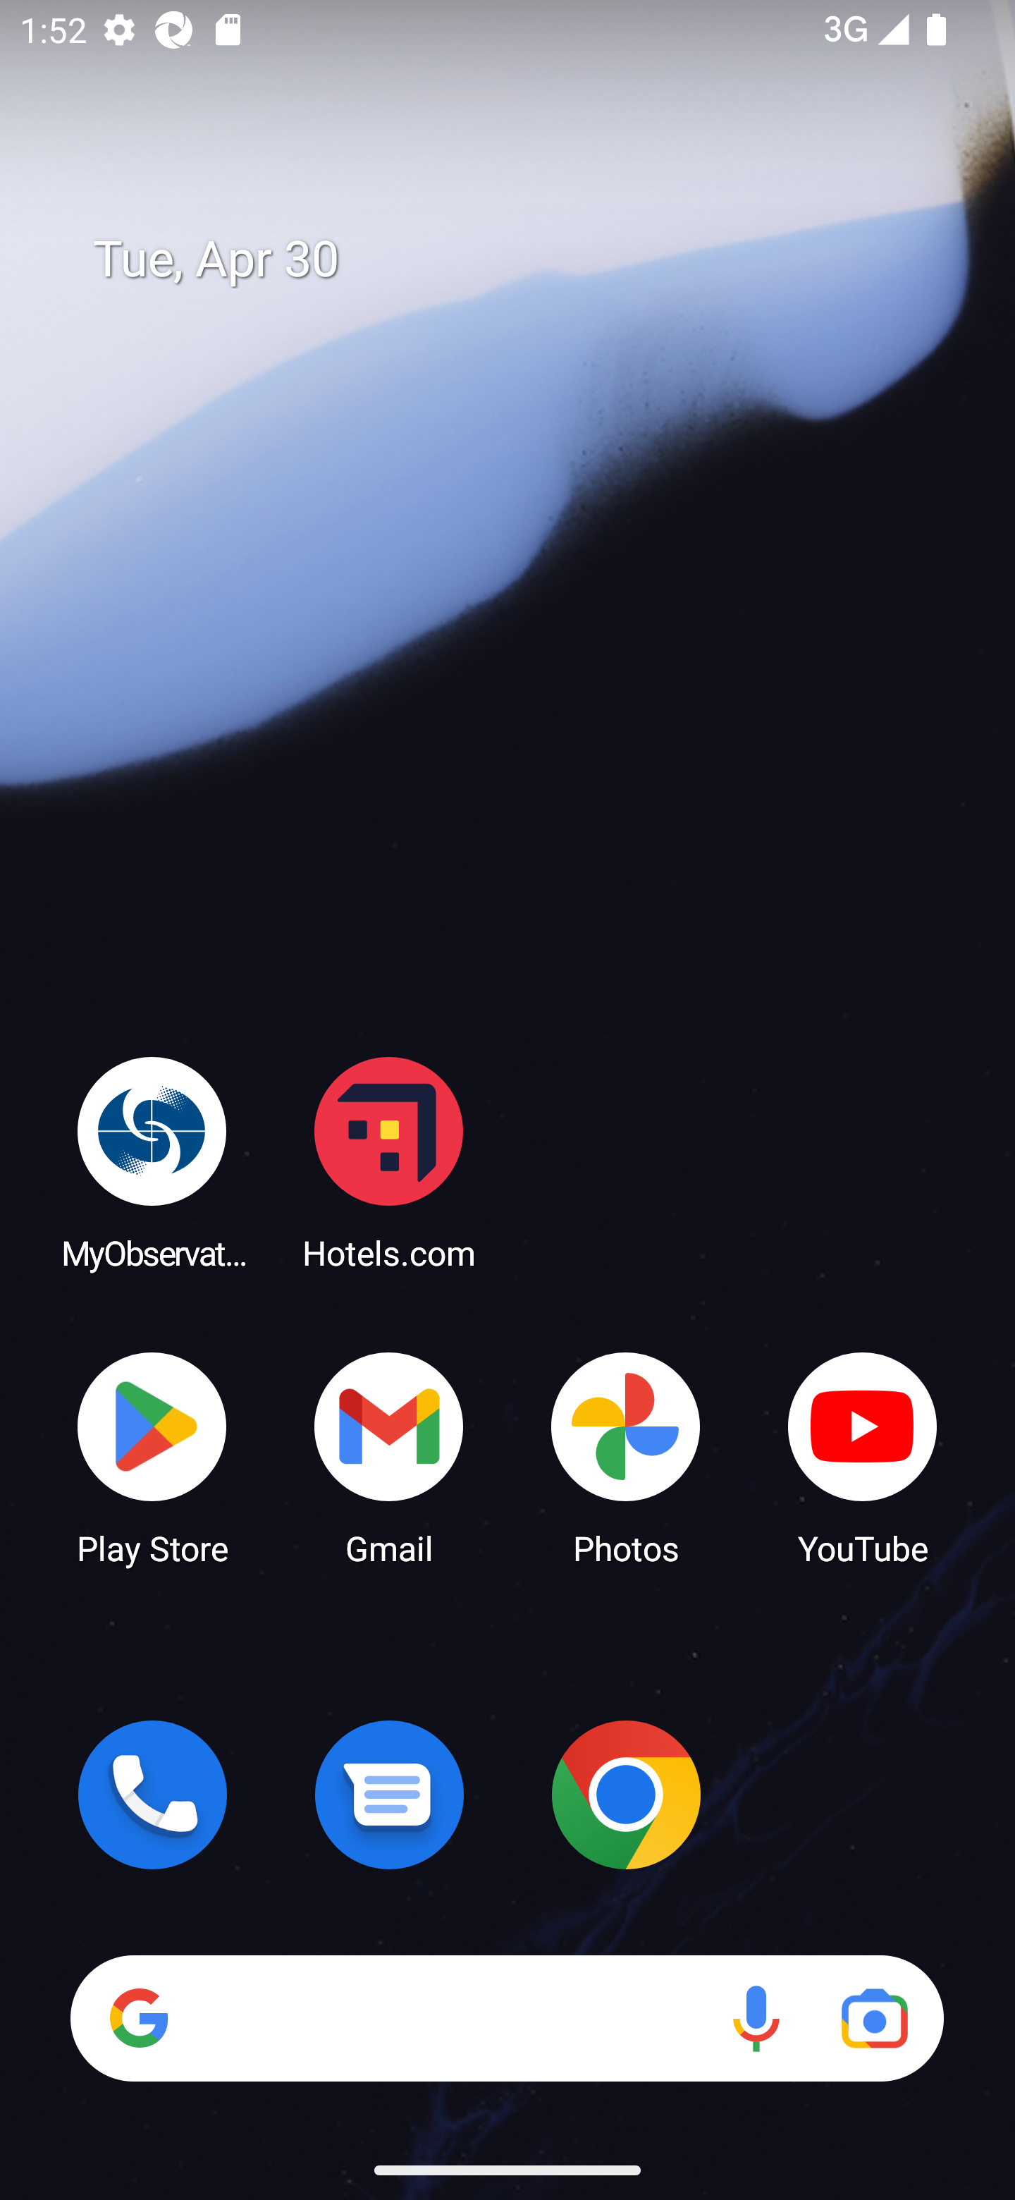  I want to click on Chrome, so click(626, 1795).